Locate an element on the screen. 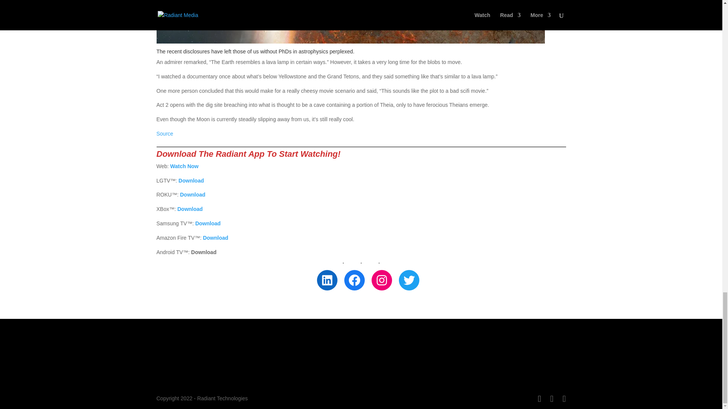 The width and height of the screenshot is (728, 409). Download is located at coordinates (215, 238).